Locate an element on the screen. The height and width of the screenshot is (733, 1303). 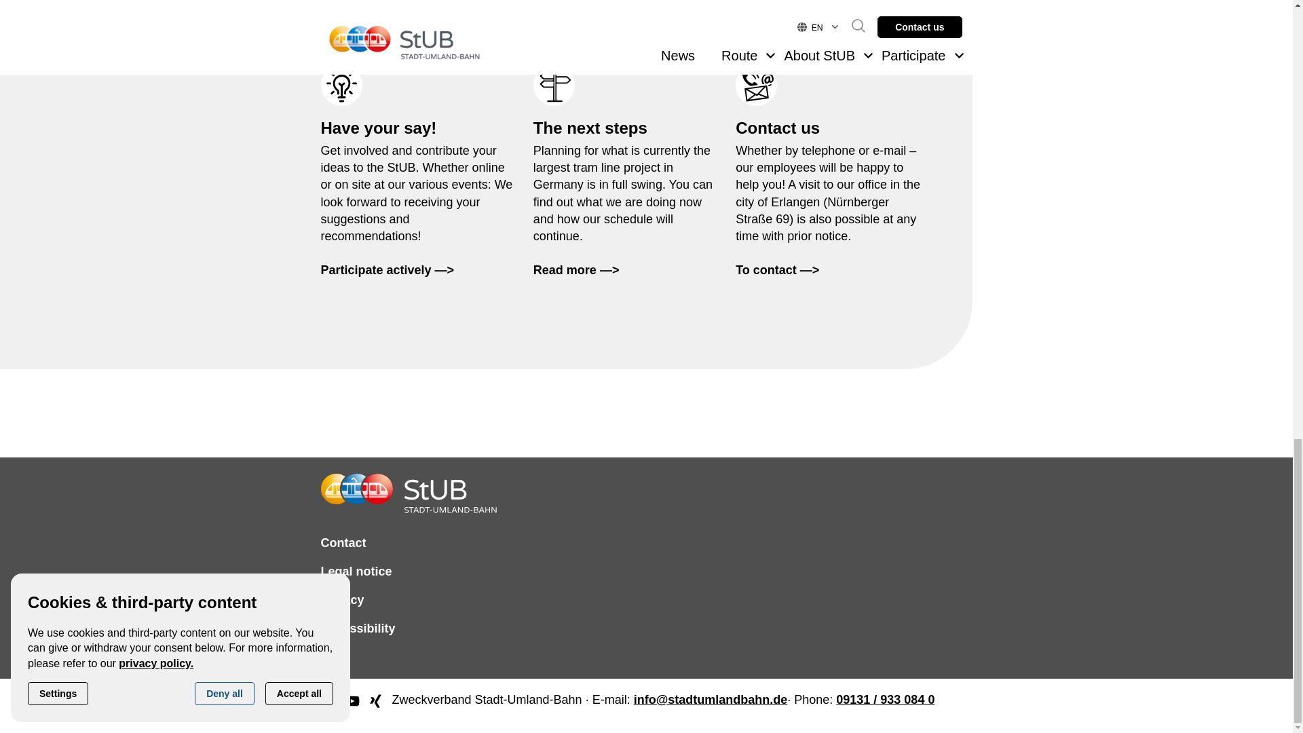
E-mail an den Zweckverband StUB is located at coordinates (711, 704).